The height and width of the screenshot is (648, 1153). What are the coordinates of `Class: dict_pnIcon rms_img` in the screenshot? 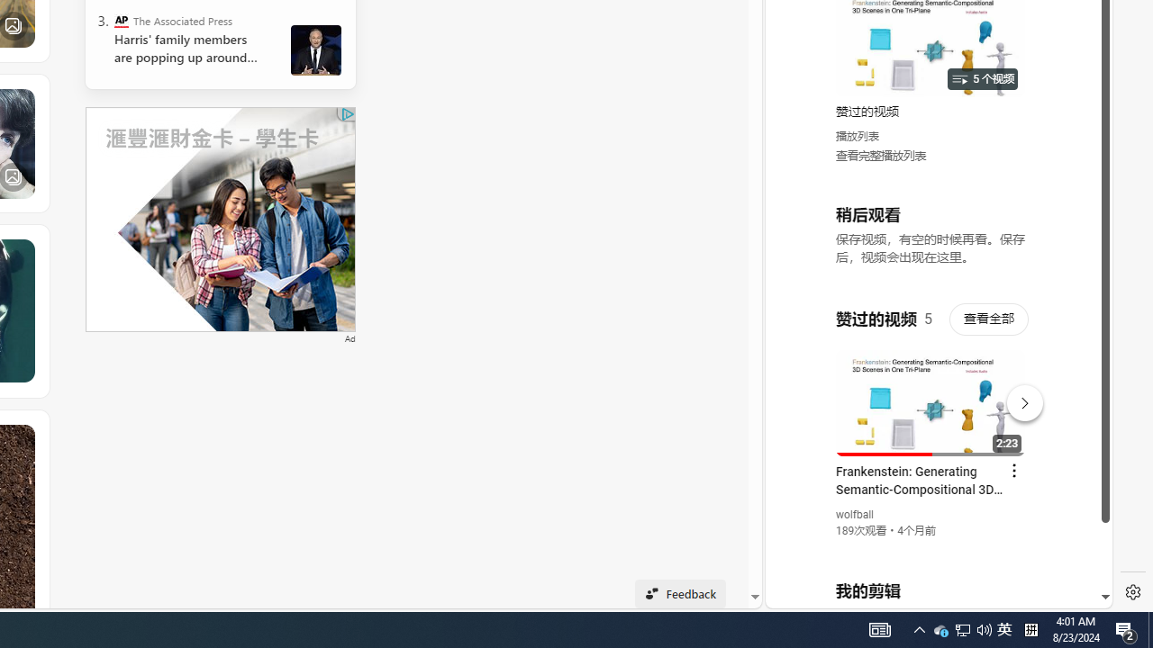 It's located at (926, 594).